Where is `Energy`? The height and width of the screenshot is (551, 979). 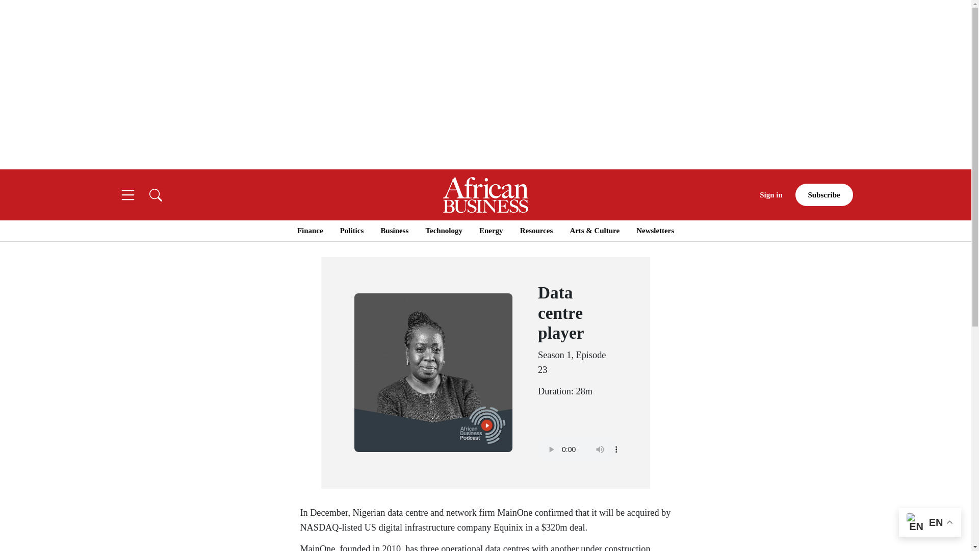 Energy is located at coordinates (491, 231).